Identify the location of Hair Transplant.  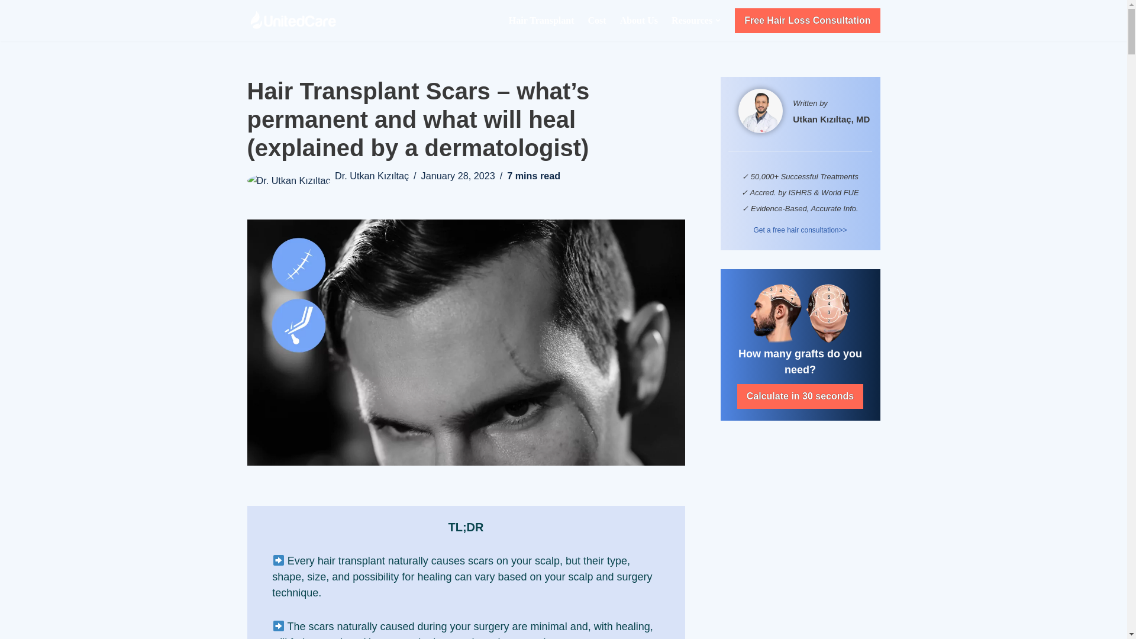
(542, 20).